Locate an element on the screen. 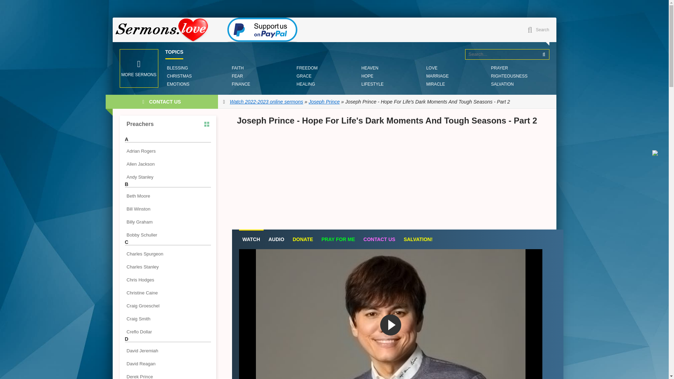 The height and width of the screenshot is (379, 674). Billy Graham is located at coordinates (168, 222).